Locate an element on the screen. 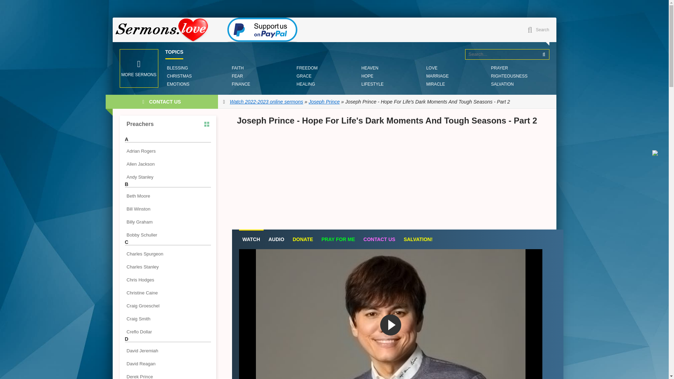 The height and width of the screenshot is (379, 674). Billy Graham is located at coordinates (168, 222).